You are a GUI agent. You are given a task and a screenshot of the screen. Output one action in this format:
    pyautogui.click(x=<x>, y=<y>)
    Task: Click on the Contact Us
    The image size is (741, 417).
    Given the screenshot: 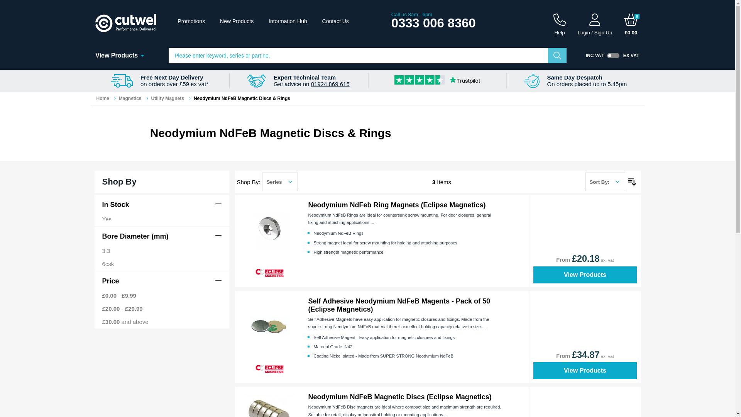 What is the action you would take?
    pyautogui.click(x=336, y=21)
    